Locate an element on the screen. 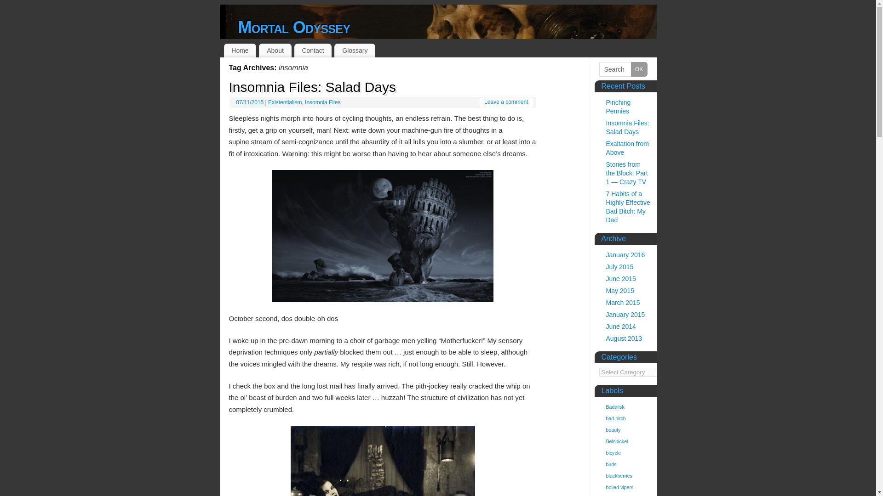  Insomnia Files: Salad Days is located at coordinates (313, 87).